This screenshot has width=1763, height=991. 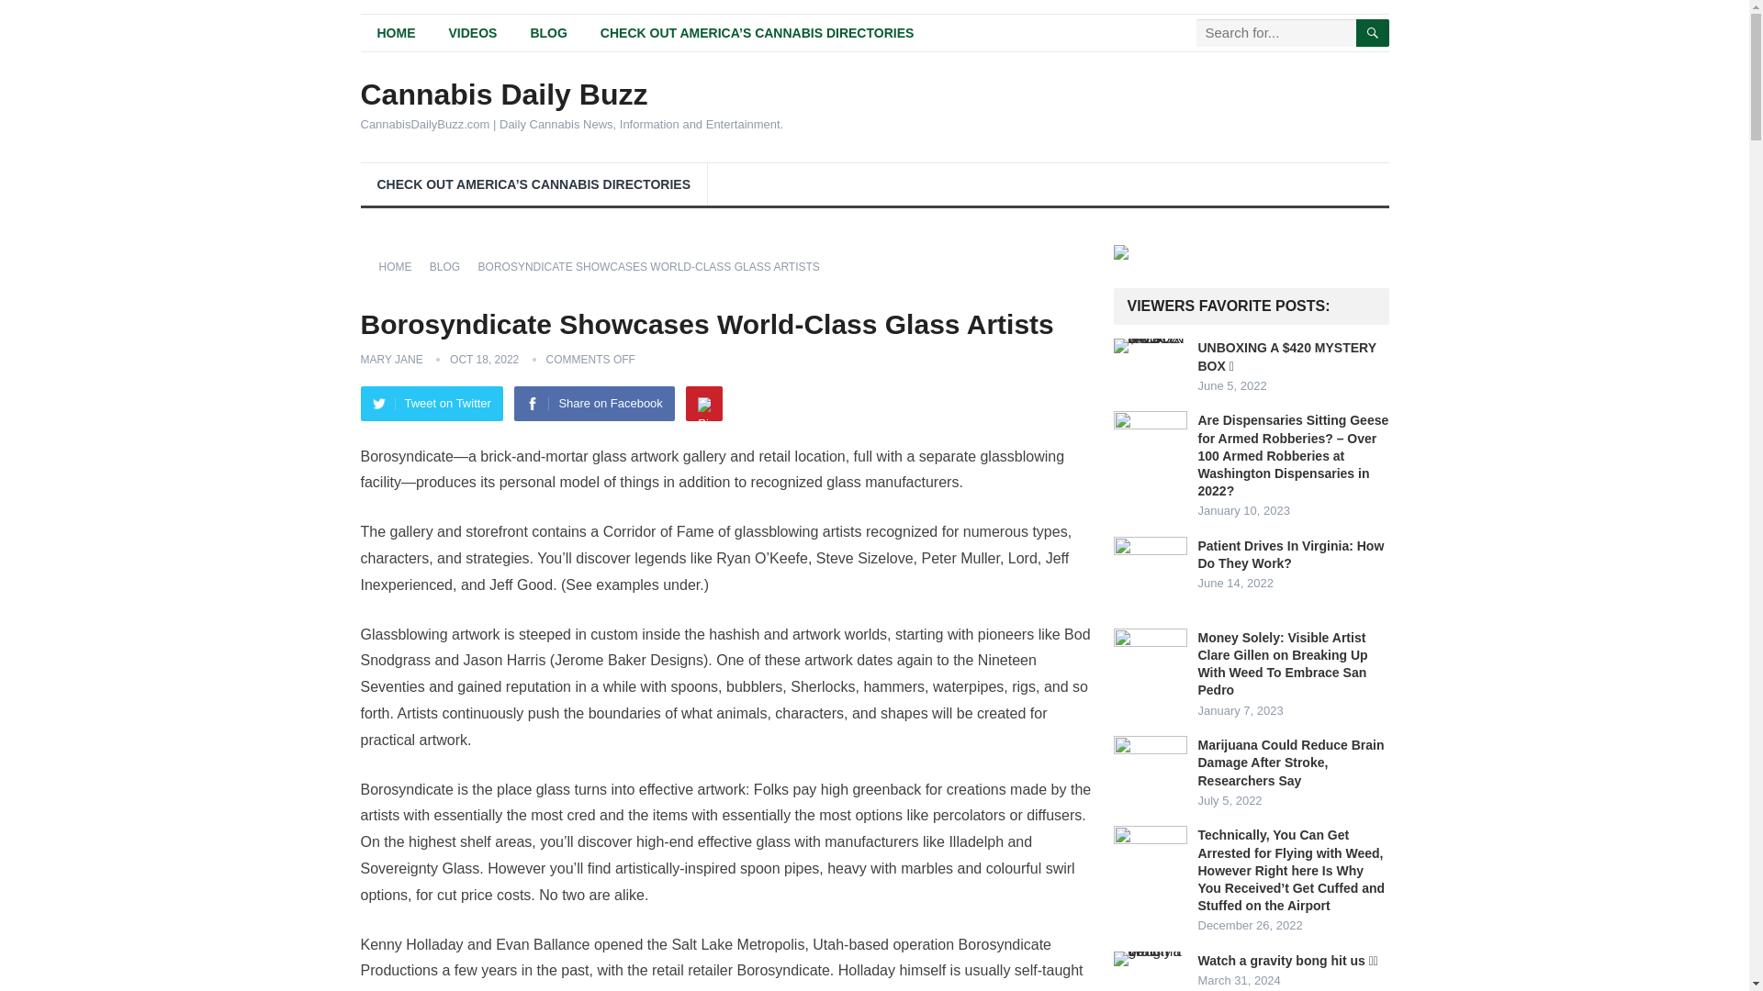 I want to click on Pinterest, so click(x=703, y=404).